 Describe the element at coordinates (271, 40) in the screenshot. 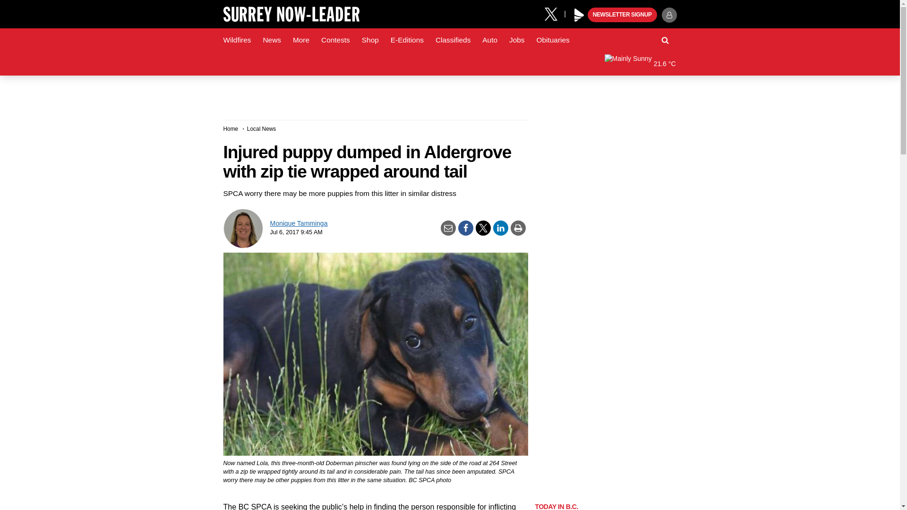

I see `News` at that location.